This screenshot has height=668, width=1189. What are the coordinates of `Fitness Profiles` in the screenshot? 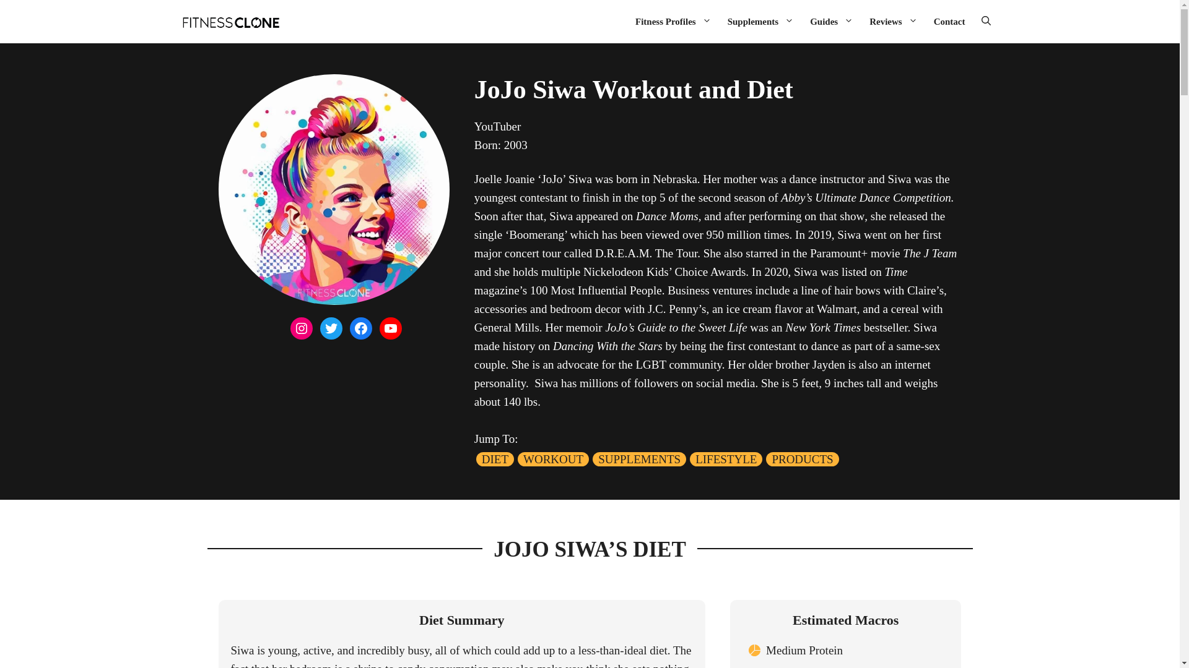 It's located at (673, 21).